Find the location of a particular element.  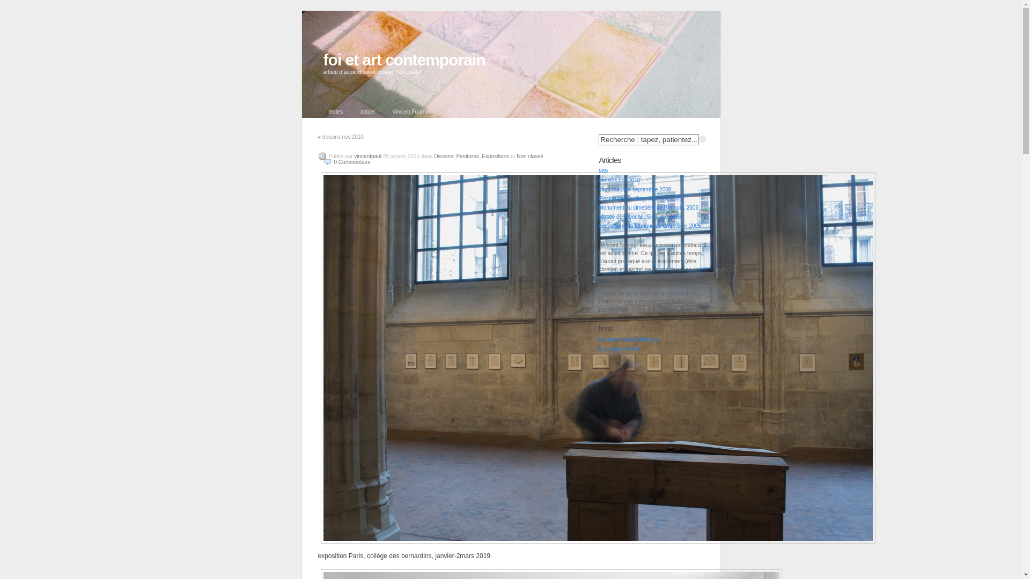

foi et art contemporain is located at coordinates (404, 60).